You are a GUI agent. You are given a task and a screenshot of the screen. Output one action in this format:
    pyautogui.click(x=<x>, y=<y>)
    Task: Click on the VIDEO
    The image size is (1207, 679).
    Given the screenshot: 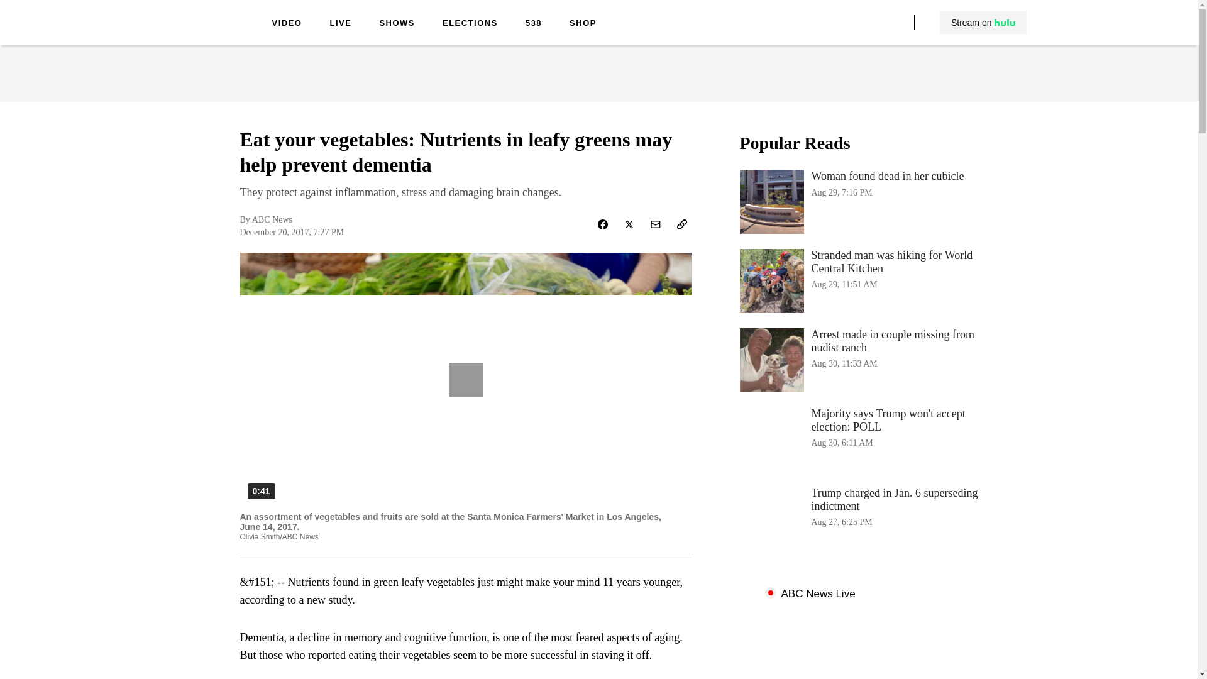 What is the action you would take?
    pyautogui.click(x=865, y=201)
    